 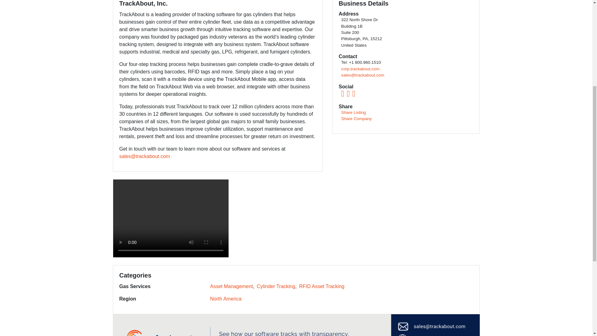 What do you see at coordinates (356, 118) in the screenshot?
I see `Share Company` at bounding box center [356, 118].